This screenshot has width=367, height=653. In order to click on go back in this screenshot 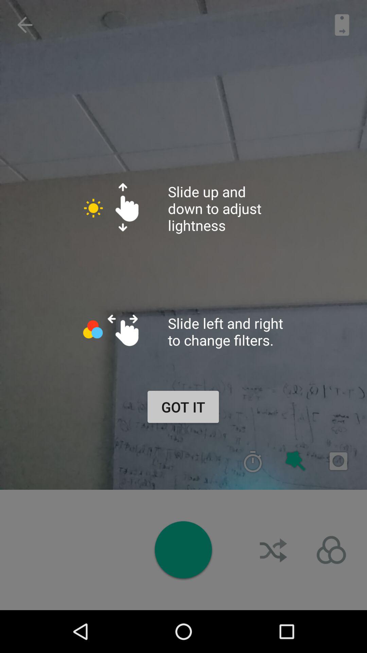, I will do `click(25, 25)`.